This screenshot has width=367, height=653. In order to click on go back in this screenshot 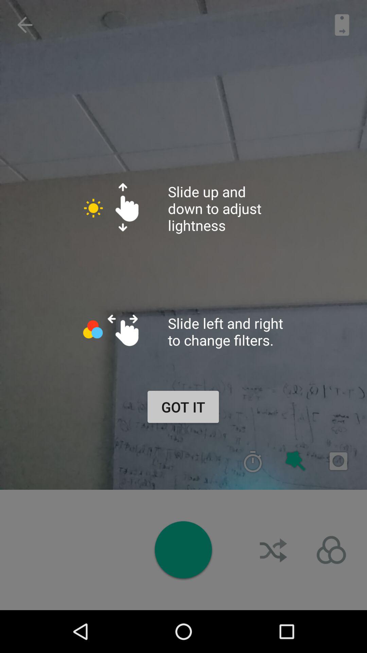, I will do `click(25, 25)`.